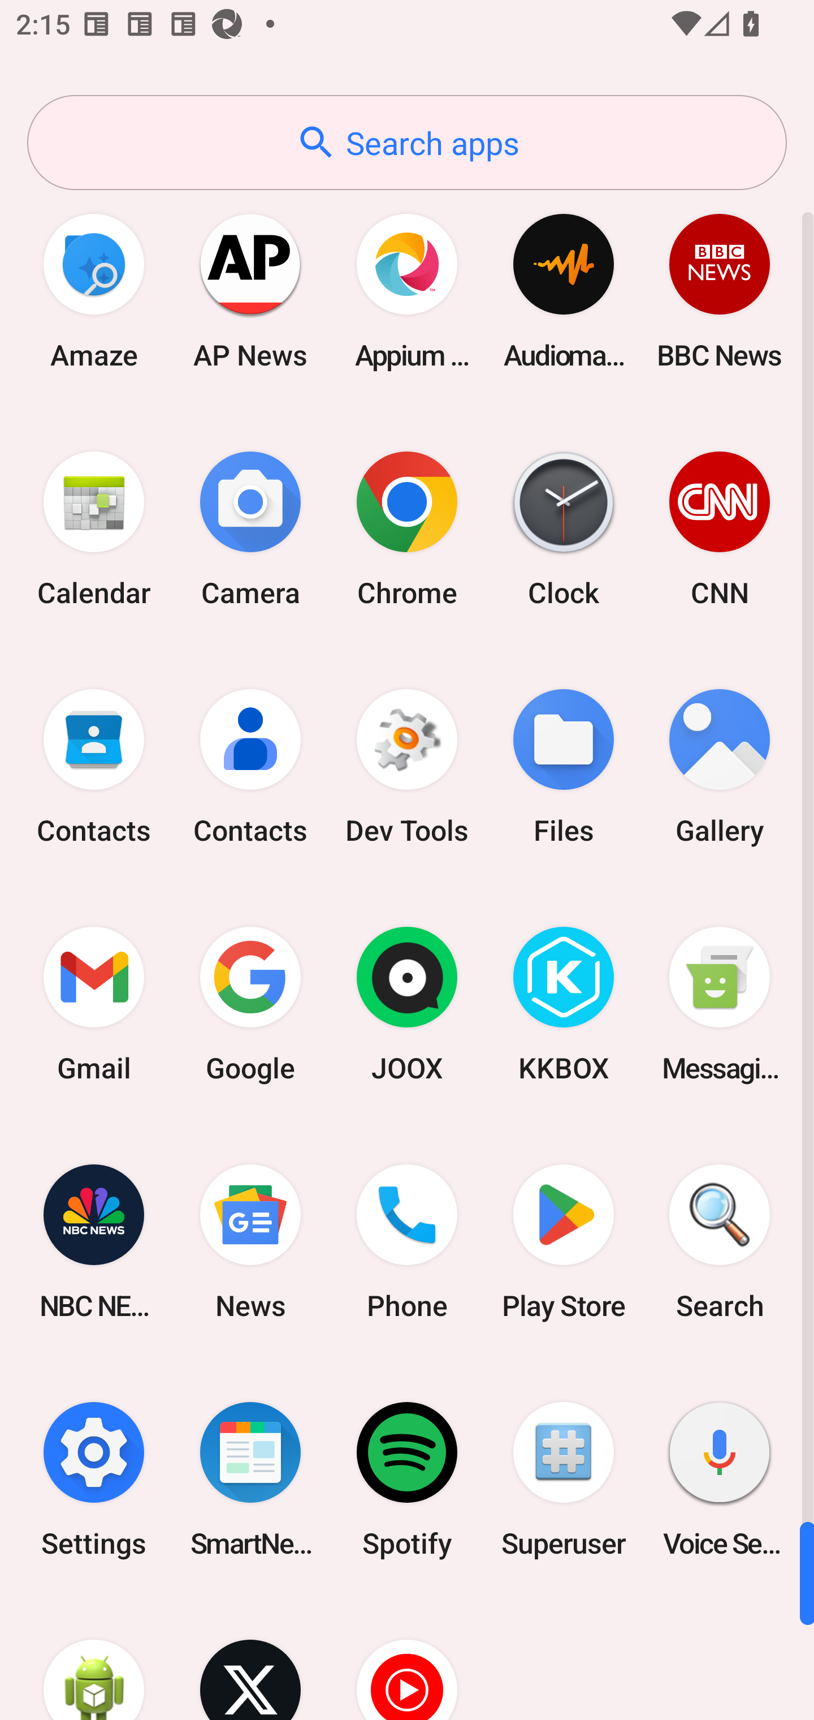 The height and width of the screenshot is (1720, 814). Describe the element at coordinates (563, 1004) in the screenshot. I see `KKBOX` at that location.